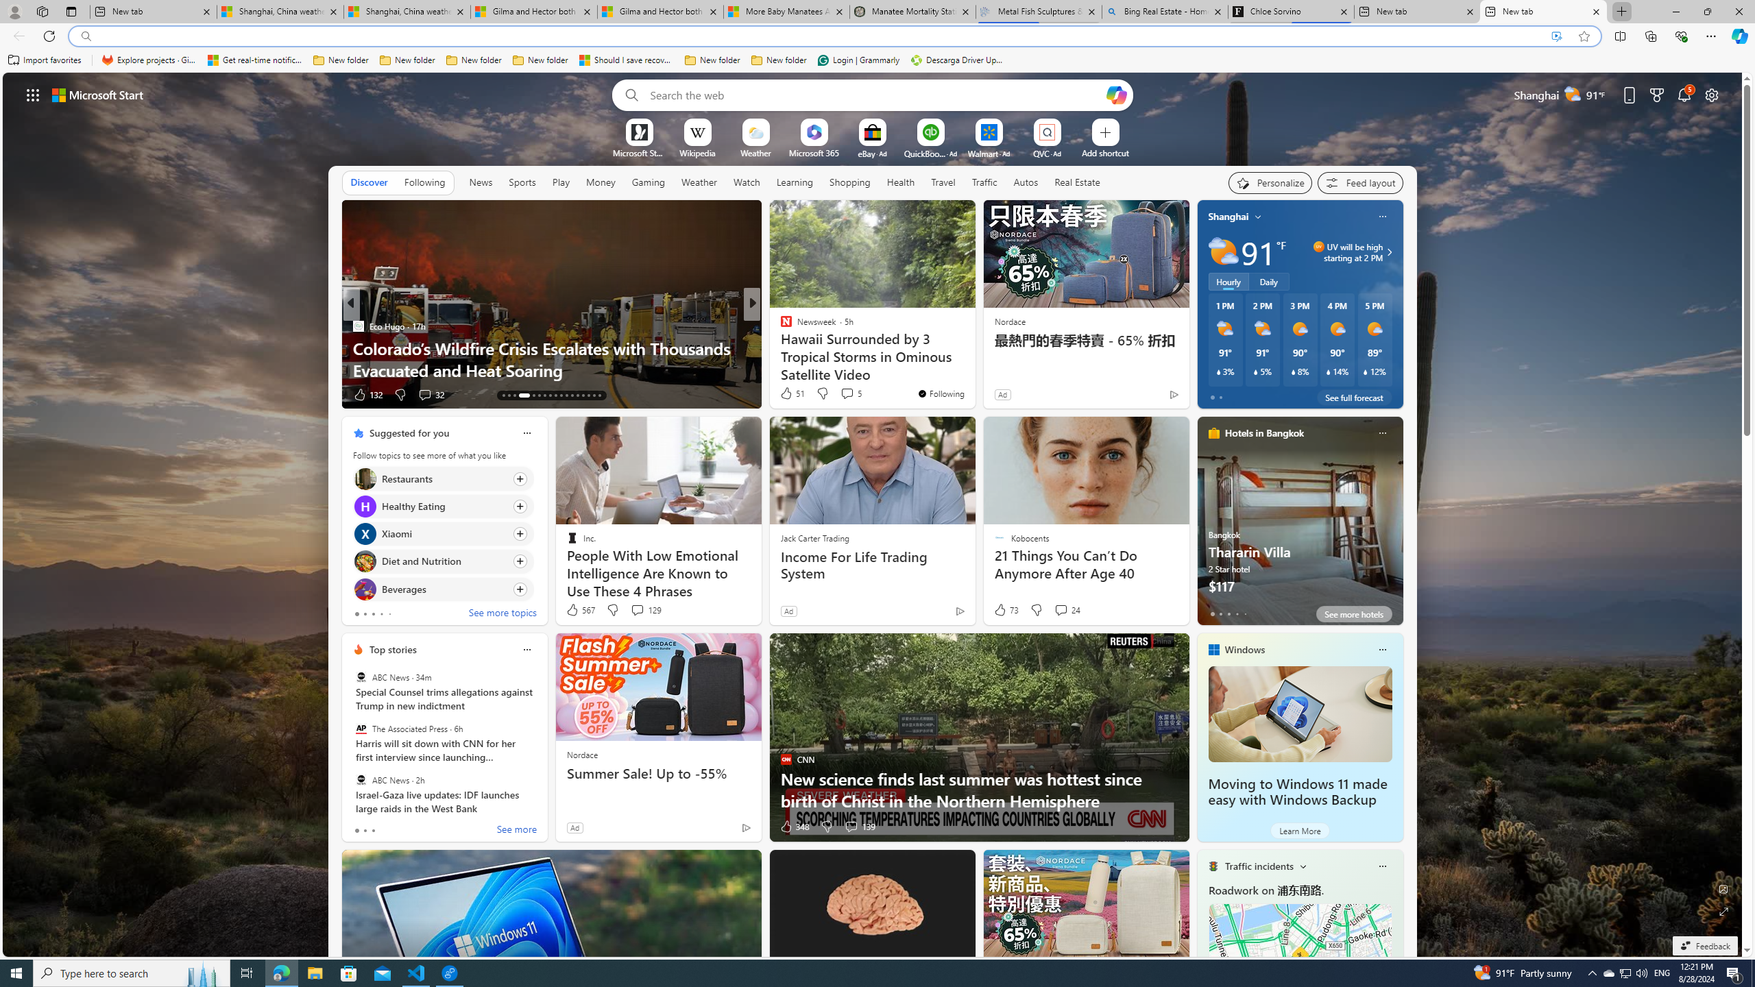  Describe the element at coordinates (787, 395) in the screenshot. I see `38 Like` at that location.